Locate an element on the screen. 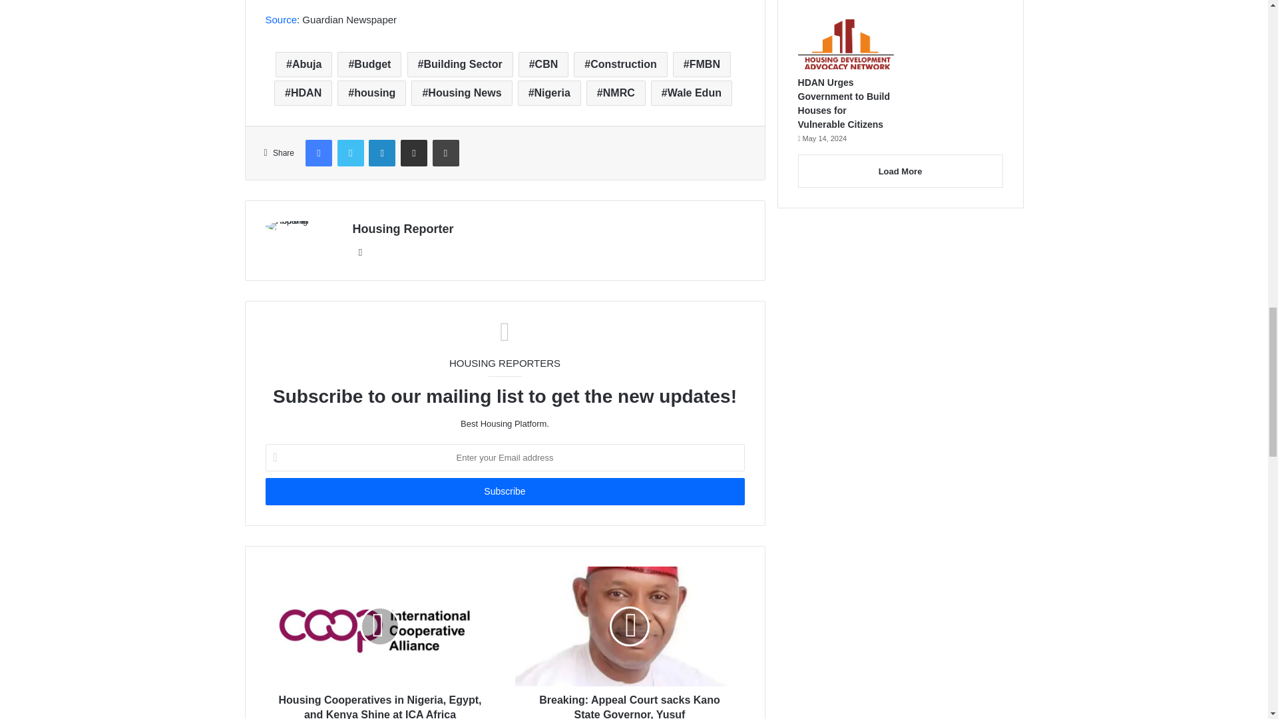 This screenshot has width=1278, height=719. Source is located at coordinates (280, 19).